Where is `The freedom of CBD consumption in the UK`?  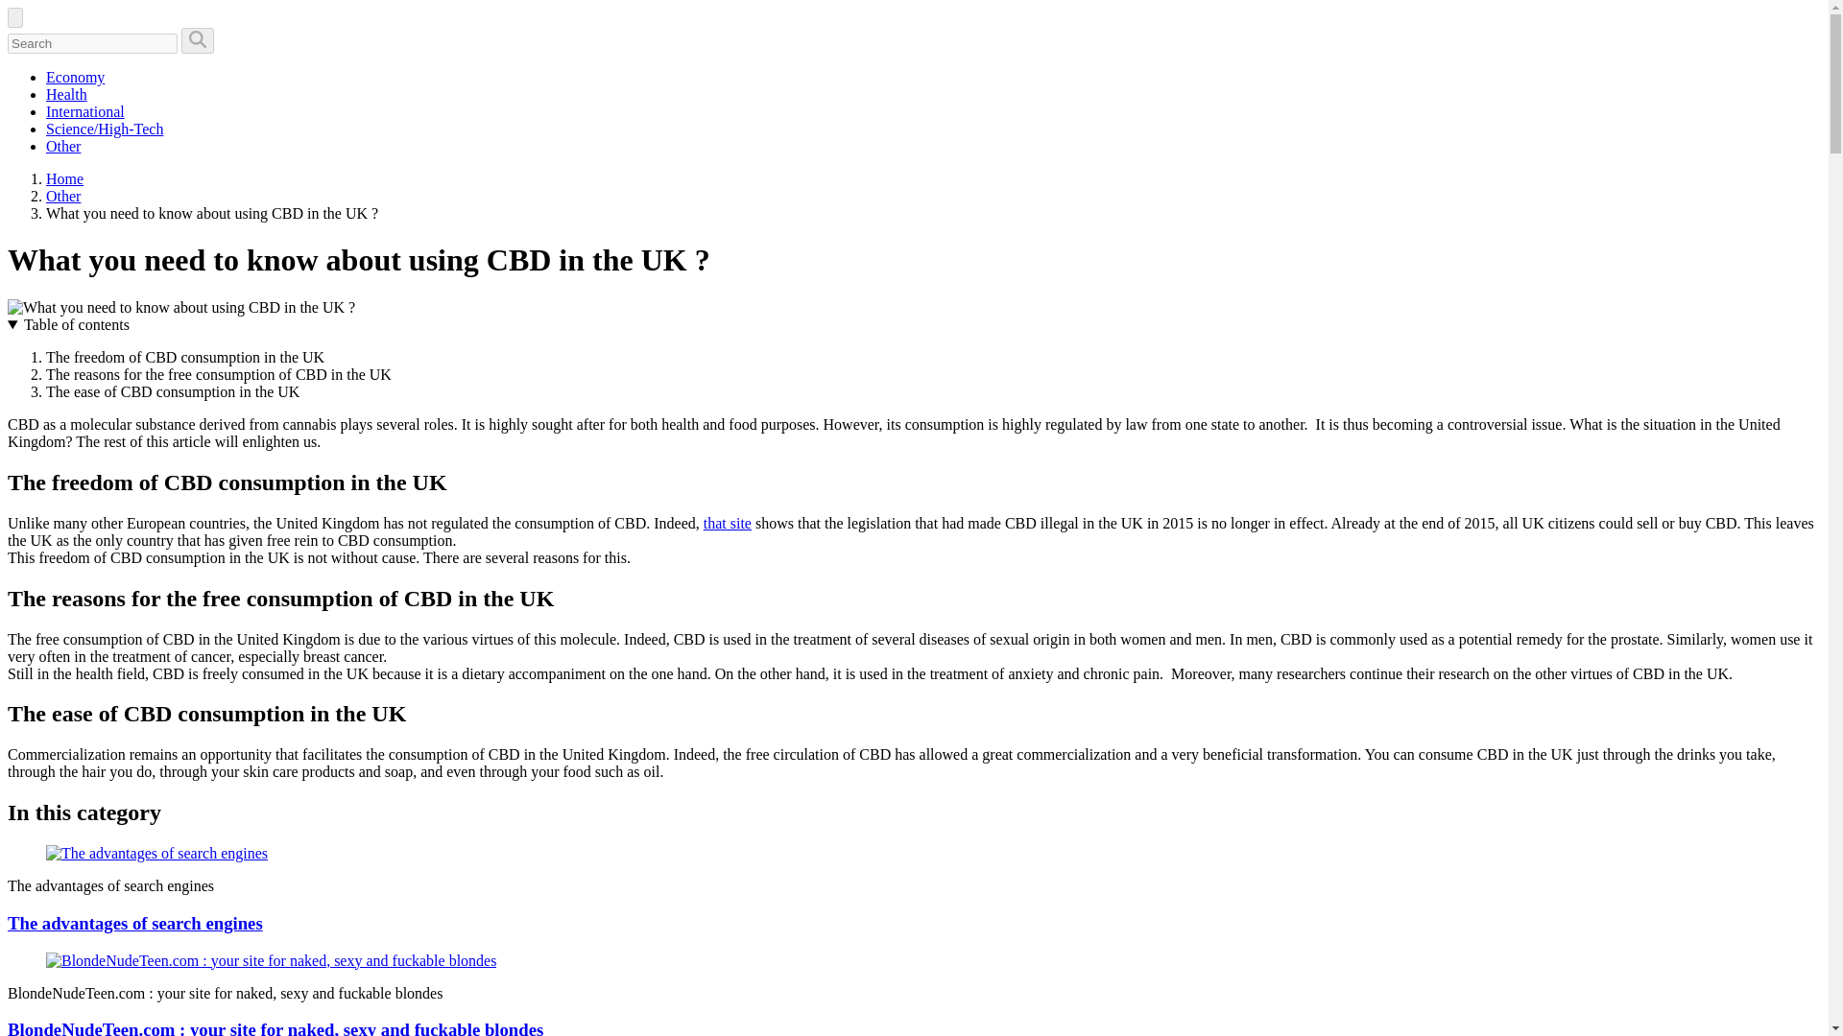
The freedom of CBD consumption in the UK is located at coordinates (184, 357).